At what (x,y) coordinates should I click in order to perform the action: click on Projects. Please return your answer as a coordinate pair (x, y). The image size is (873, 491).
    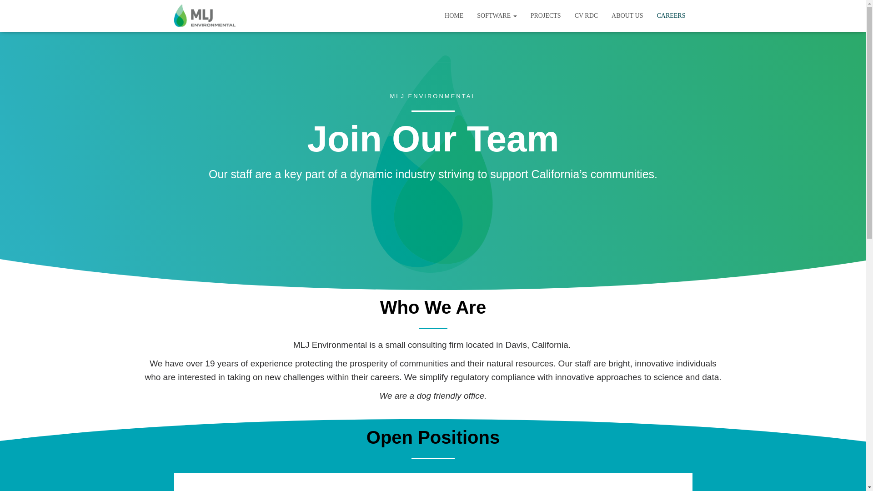
    Looking at the image, I should click on (546, 15).